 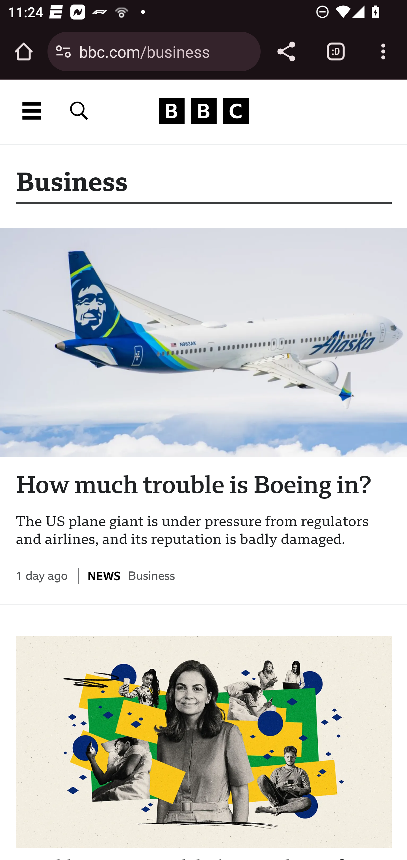 What do you see at coordinates (336, 51) in the screenshot?
I see `Switch or close tabs` at bounding box center [336, 51].